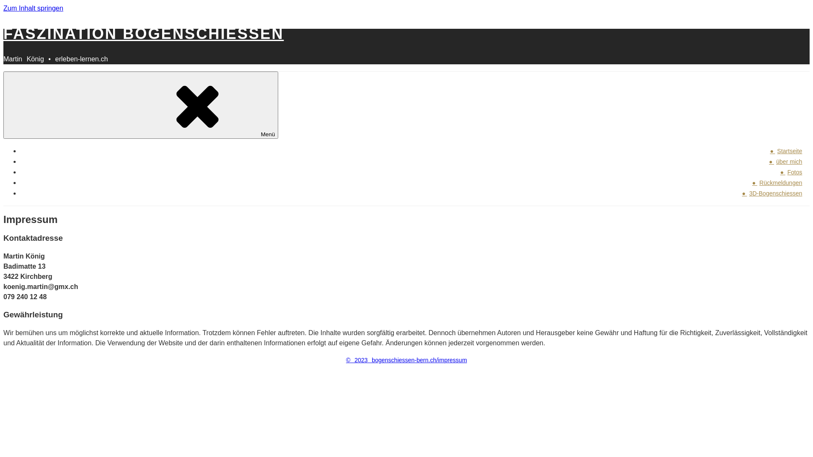 The width and height of the screenshot is (813, 457). Describe the element at coordinates (795, 172) in the screenshot. I see `Fotos` at that location.